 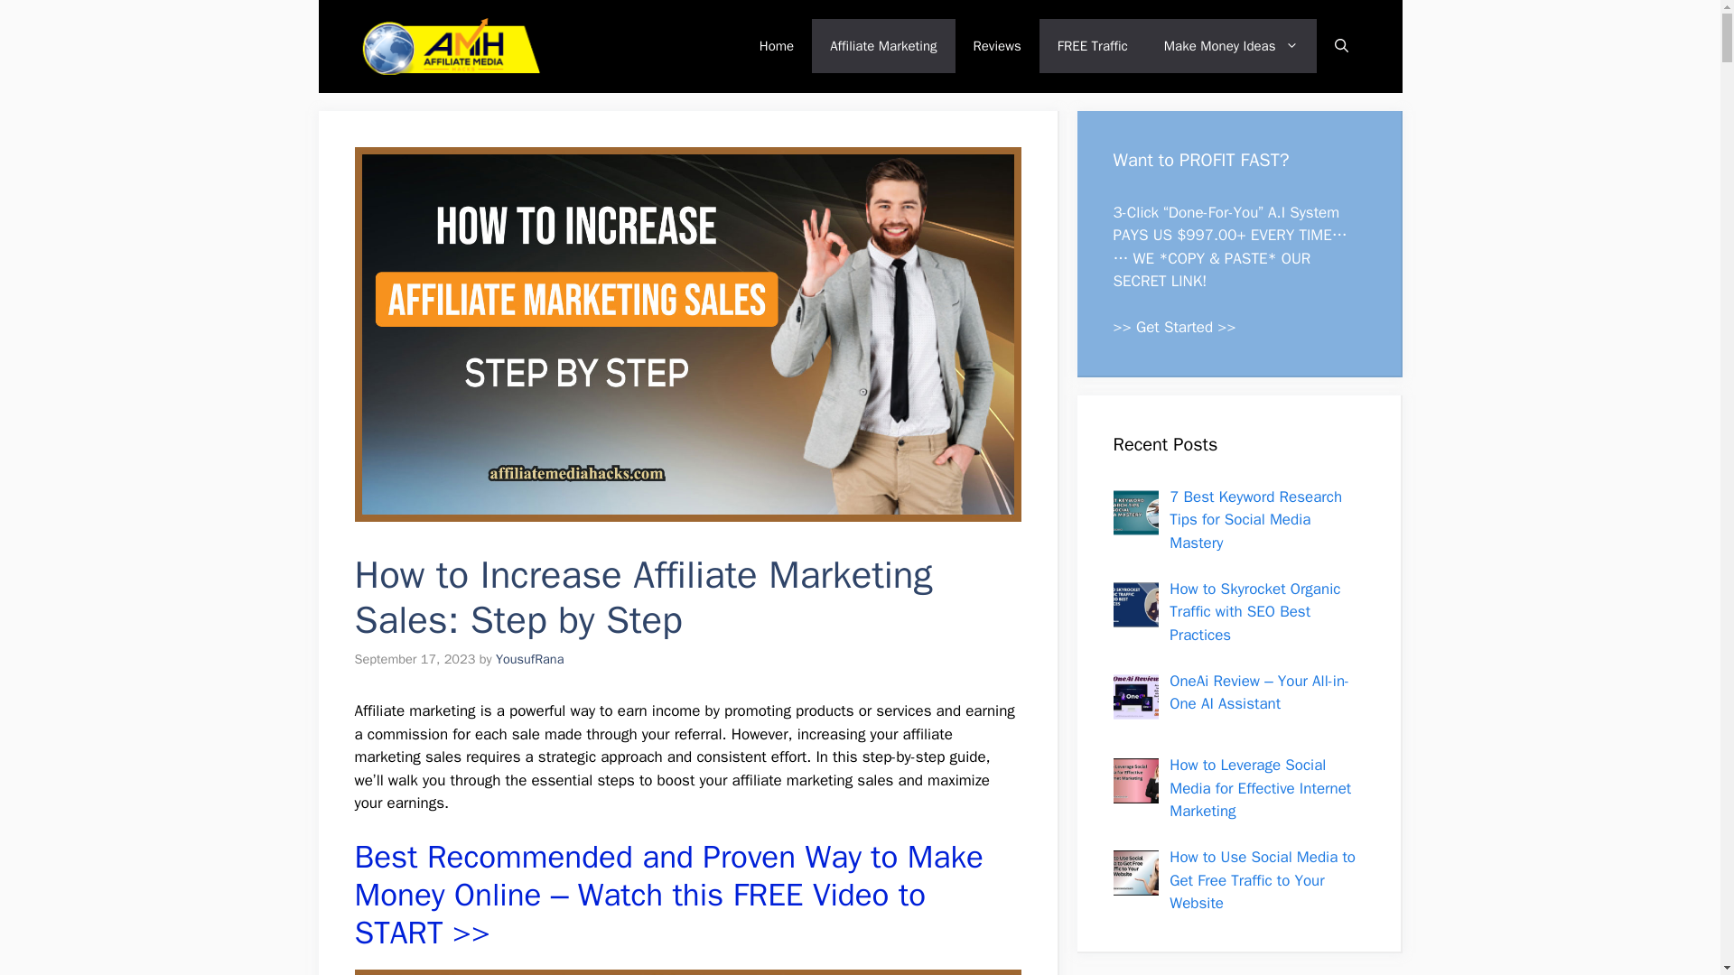 What do you see at coordinates (1231, 45) in the screenshot?
I see `Make Money Ideas` at bounding box center [1231, 45].